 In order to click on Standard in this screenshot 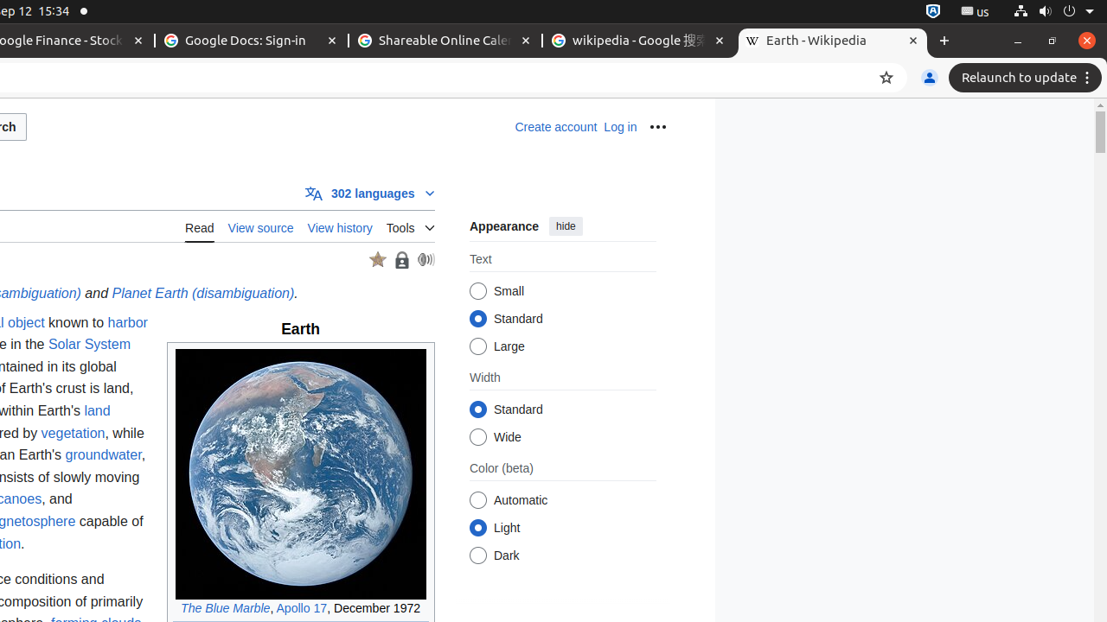, I will do `click(477, 409)`.